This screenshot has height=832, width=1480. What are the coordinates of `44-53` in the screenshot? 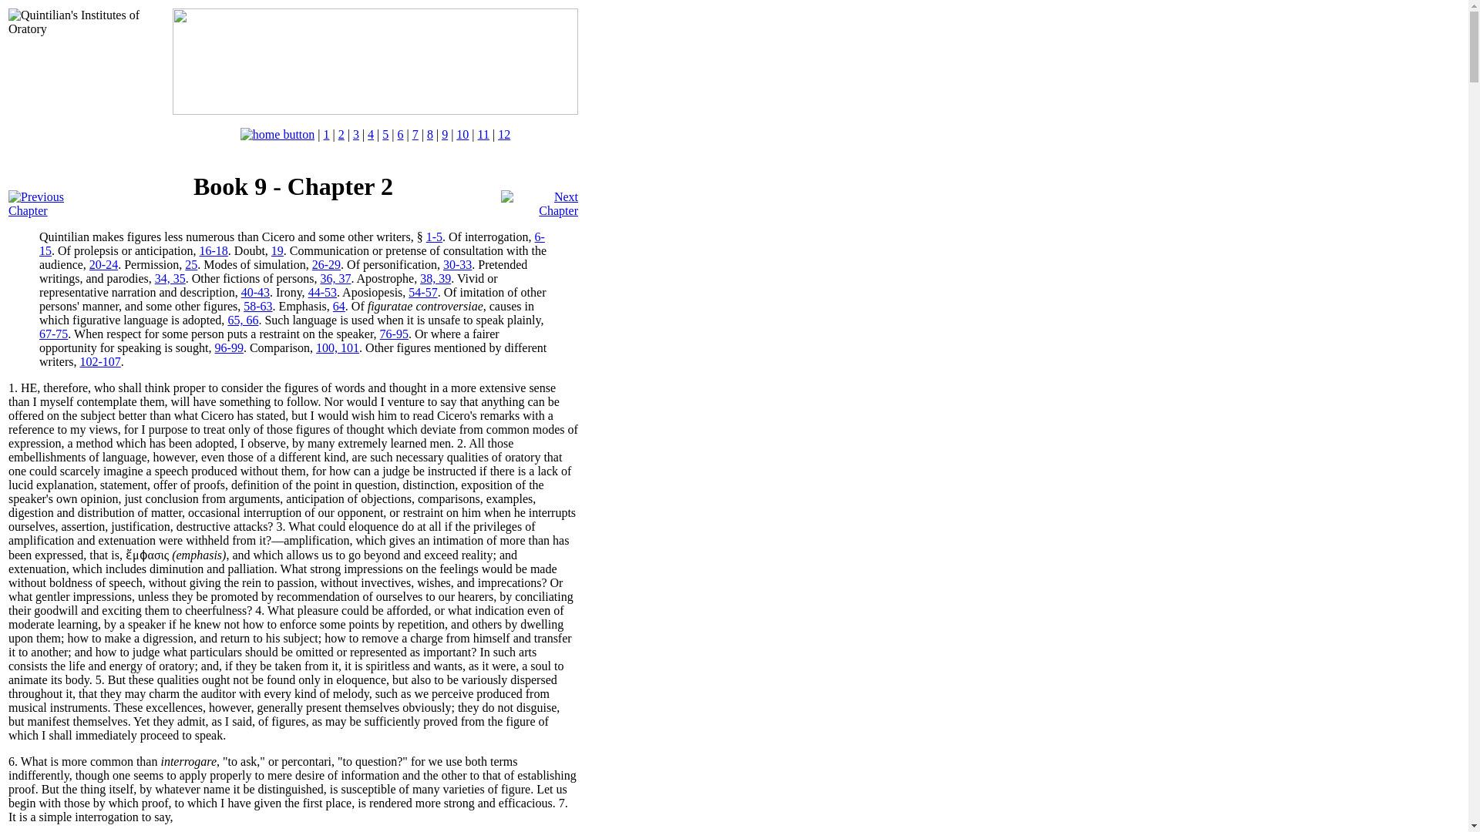 It's located at (322, 292).